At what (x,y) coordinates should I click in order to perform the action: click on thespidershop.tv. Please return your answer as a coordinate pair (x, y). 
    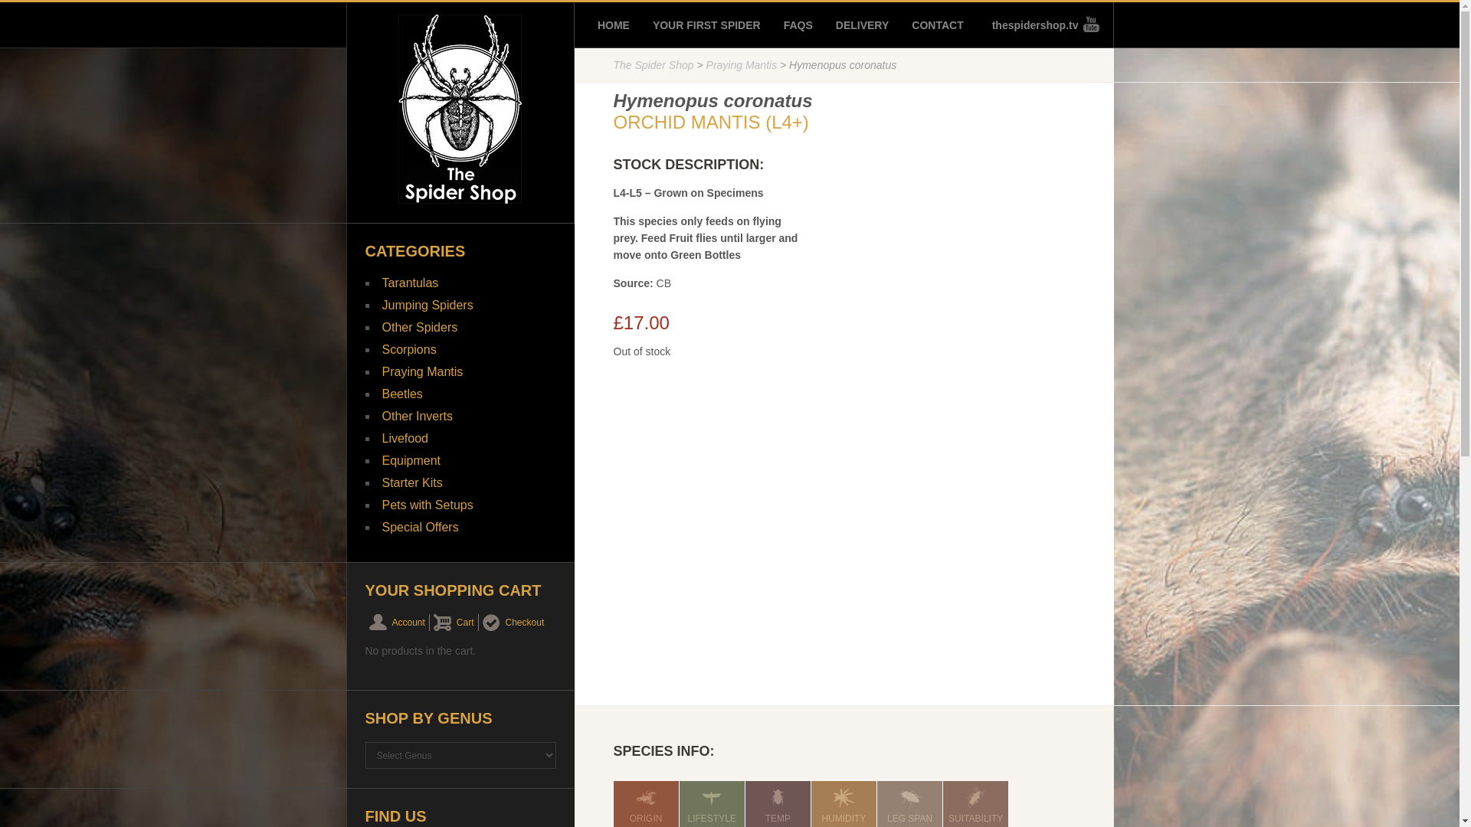
    Looking at the image, I should click on (1040, 25).